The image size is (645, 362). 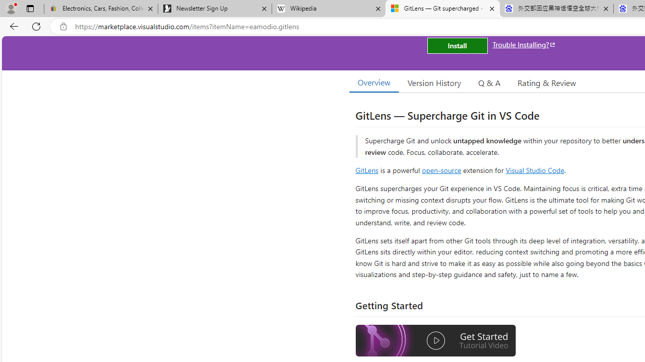 What do you see at coordinates (489, 82) in the screenshot?
I see `Q & A` at bounding box center [489, 82].